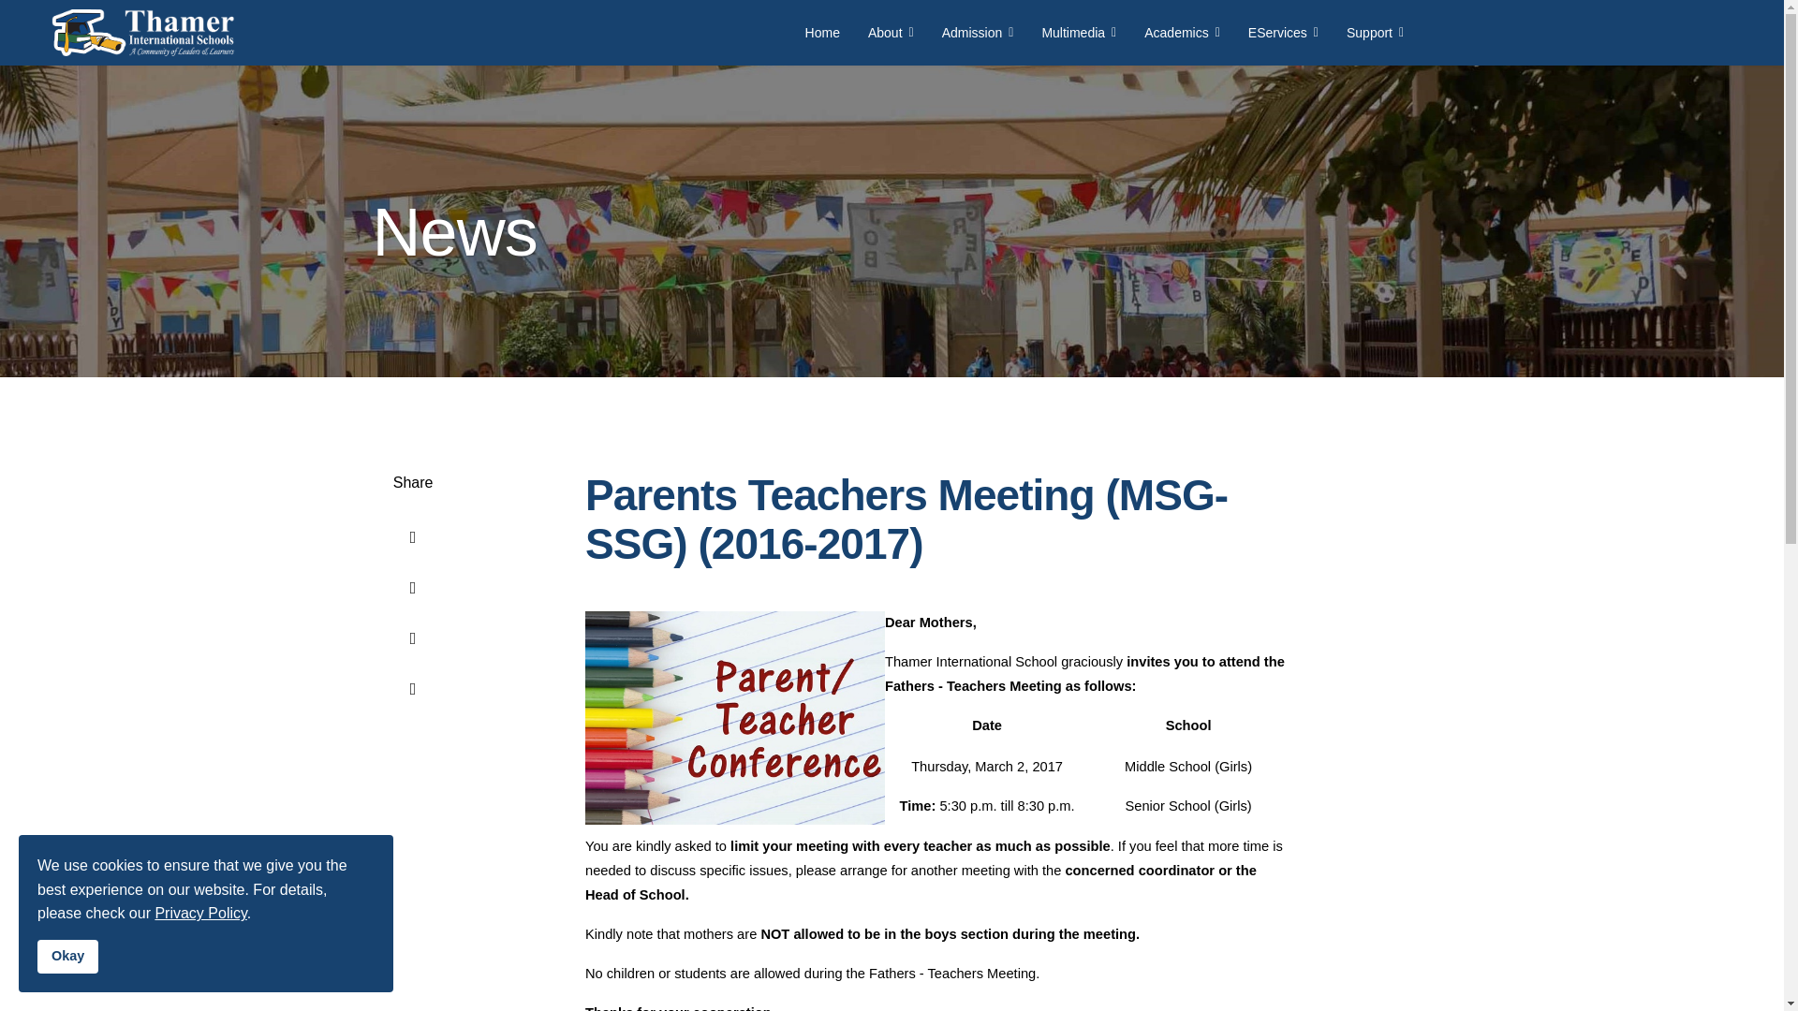 This screenshot has width=1798, height=1011. What do you see at coordinates (978, 33) in the screenshot?
I see `Admission` at bounding box center [978, 33].